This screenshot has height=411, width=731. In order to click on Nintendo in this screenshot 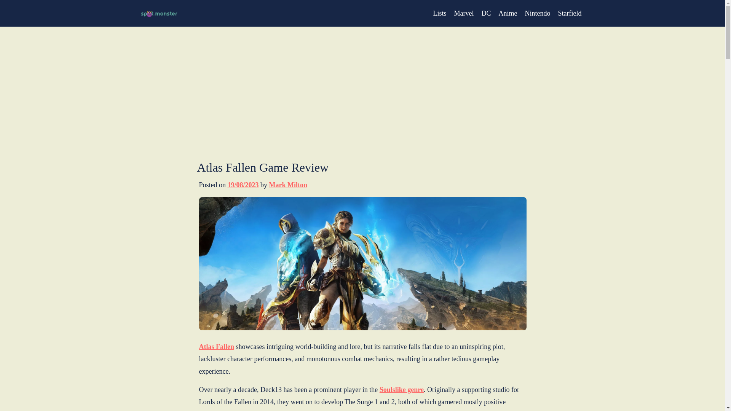, I will do `click(538, 13)`.